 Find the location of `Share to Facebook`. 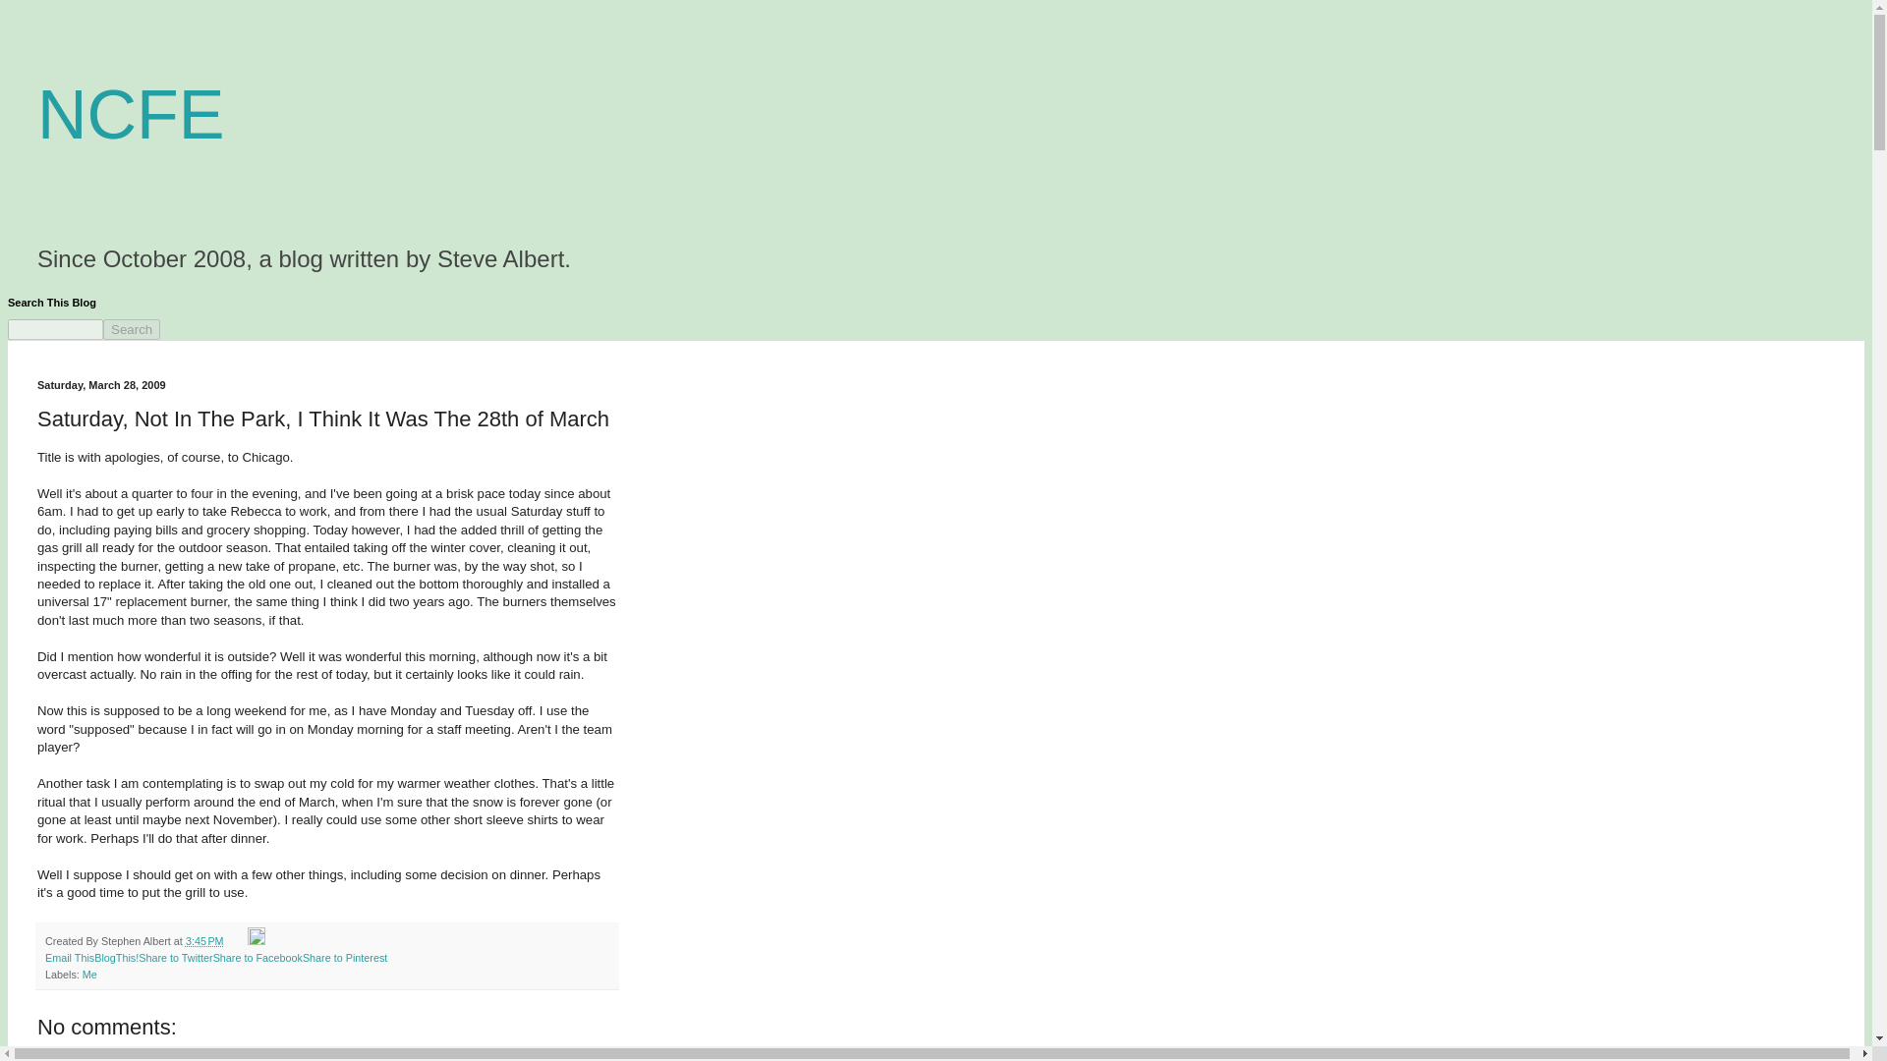

Share to Facebook is located at coordinates (257, 957).